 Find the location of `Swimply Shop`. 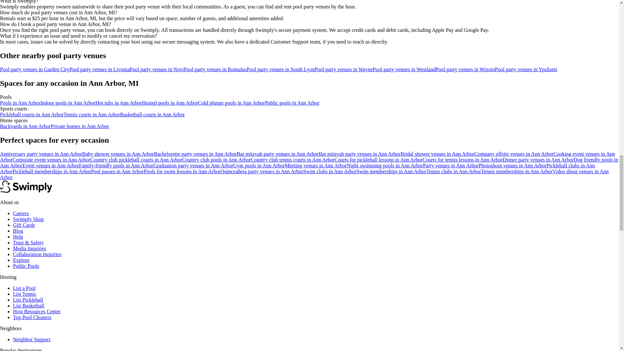

Swimply Shop is located at coordinates (28, 219).